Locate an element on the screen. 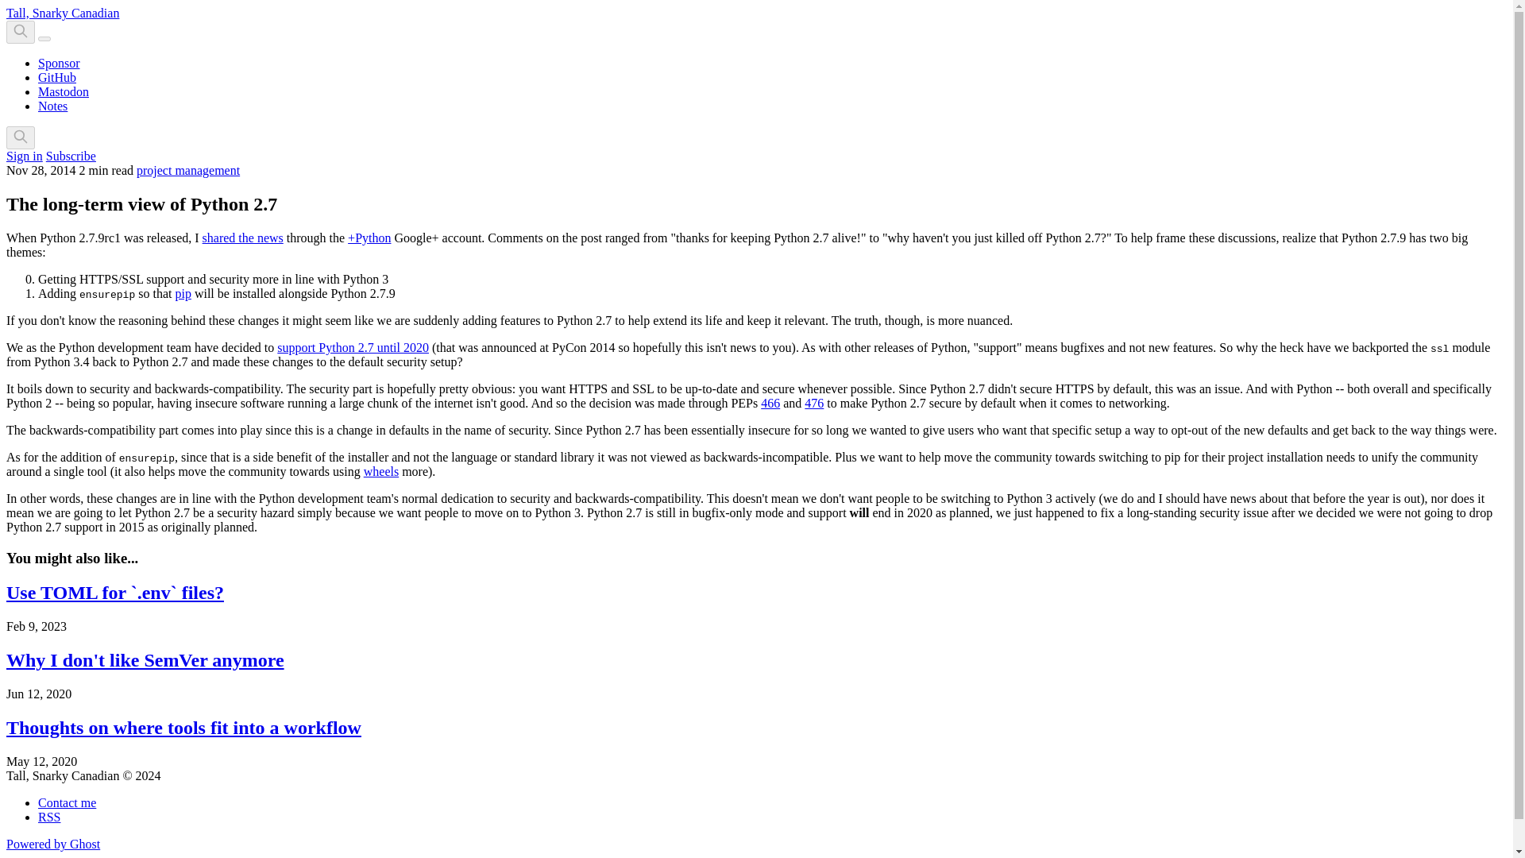  pip is located at coordinates (183, 293).